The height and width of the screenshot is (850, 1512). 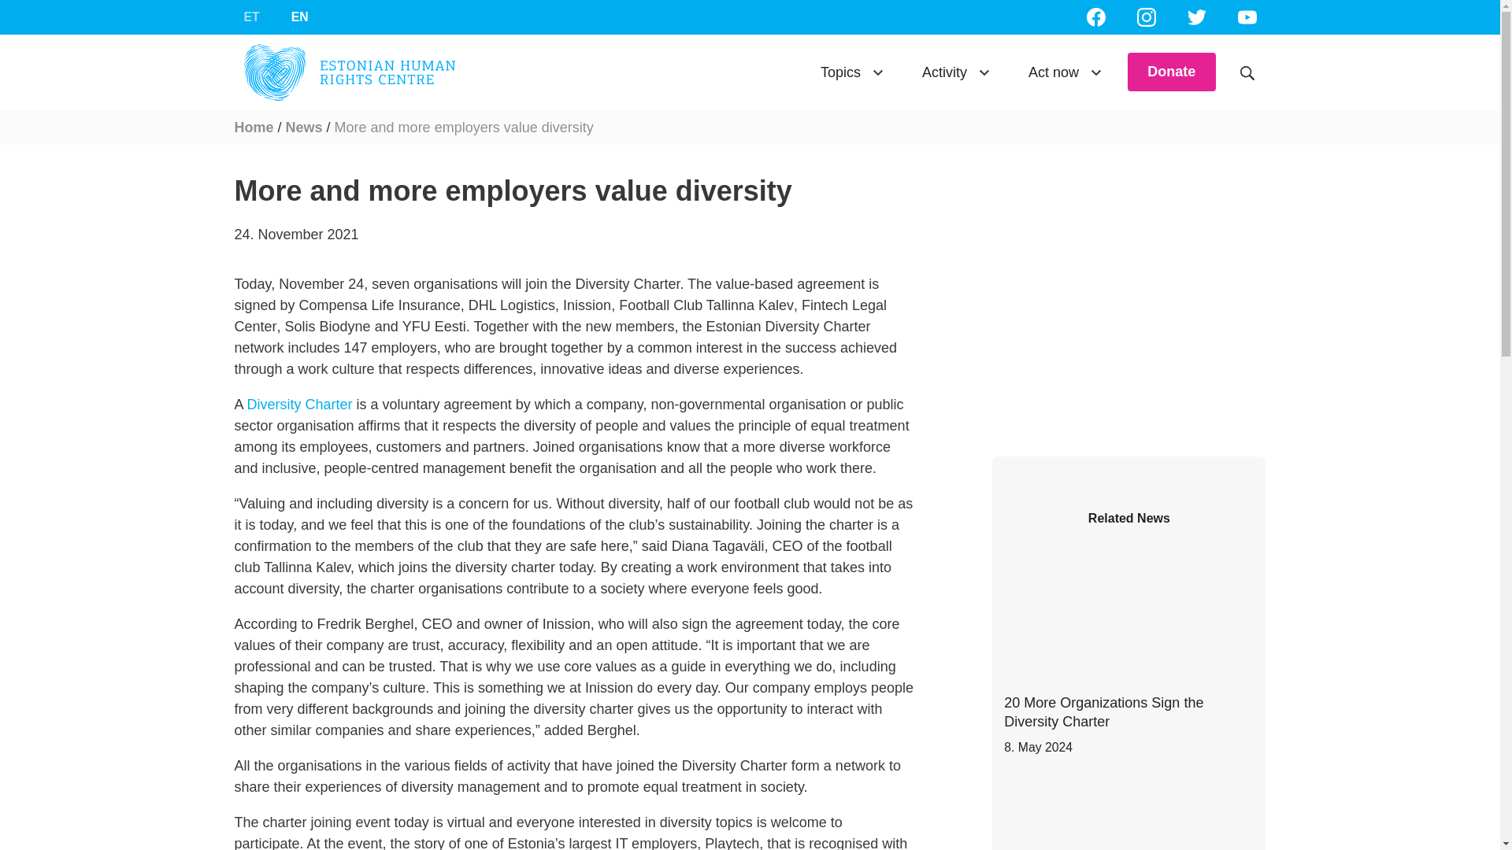 What do you see at coordinates (299, 17) in the screenshot?
I see `EN` at bounding box center [299, 17].